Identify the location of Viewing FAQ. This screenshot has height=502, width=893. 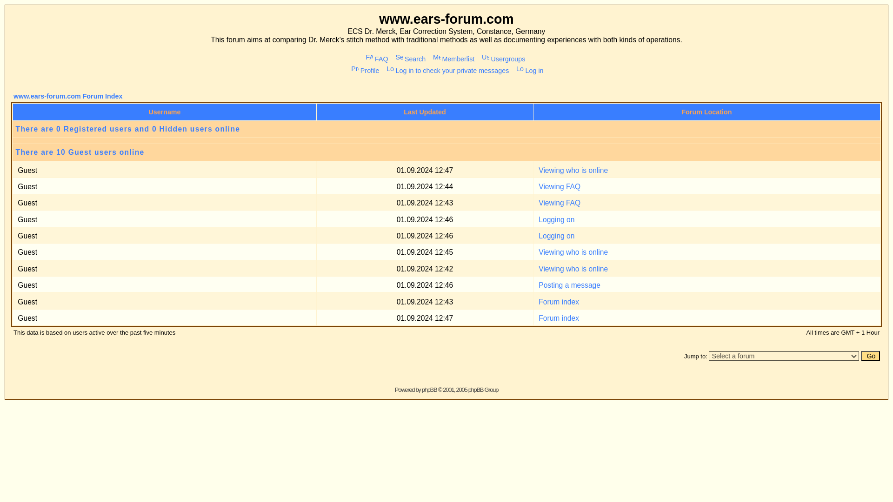
(430, 156).